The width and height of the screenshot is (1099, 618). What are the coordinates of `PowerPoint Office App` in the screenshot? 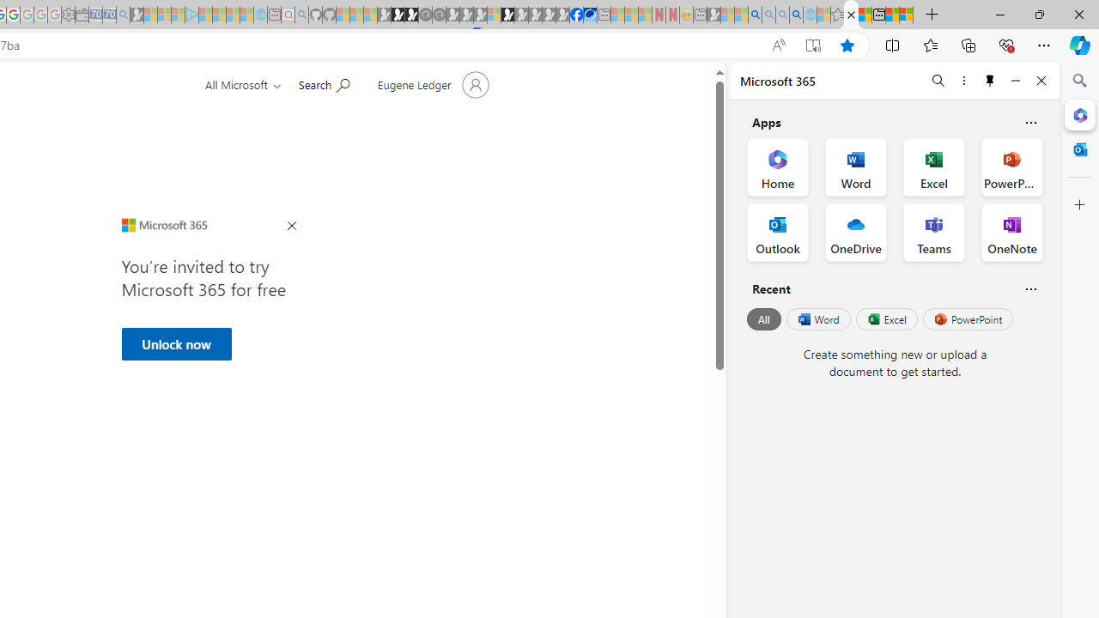 It's located at (1011, 167).